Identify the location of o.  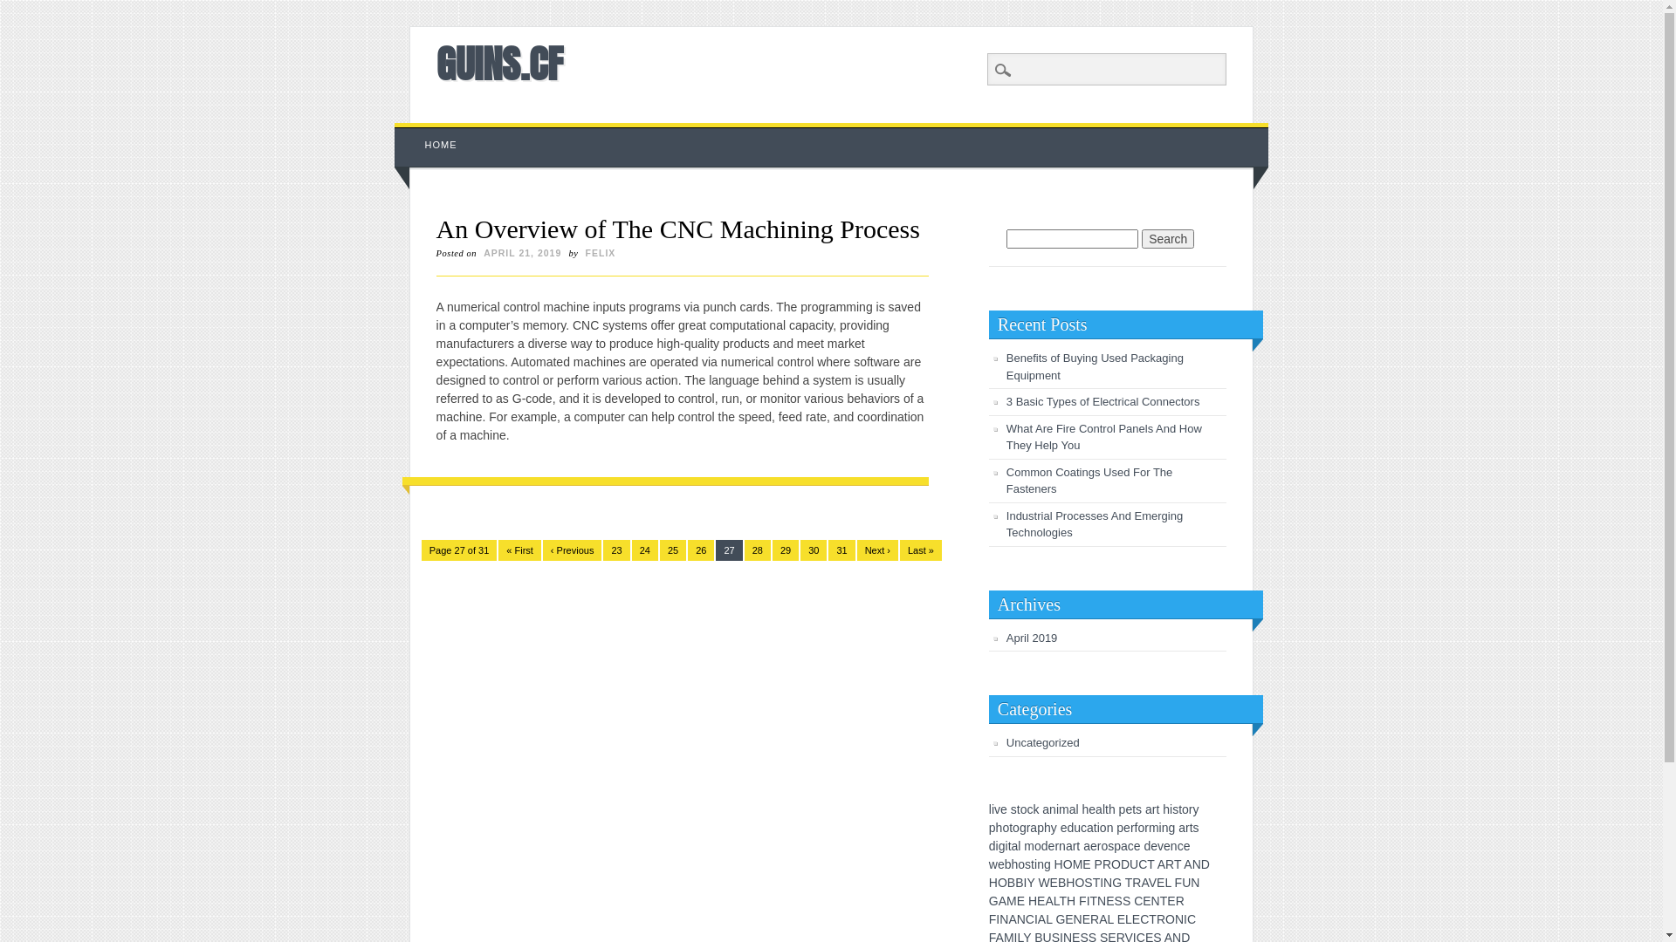
(1103, 828).